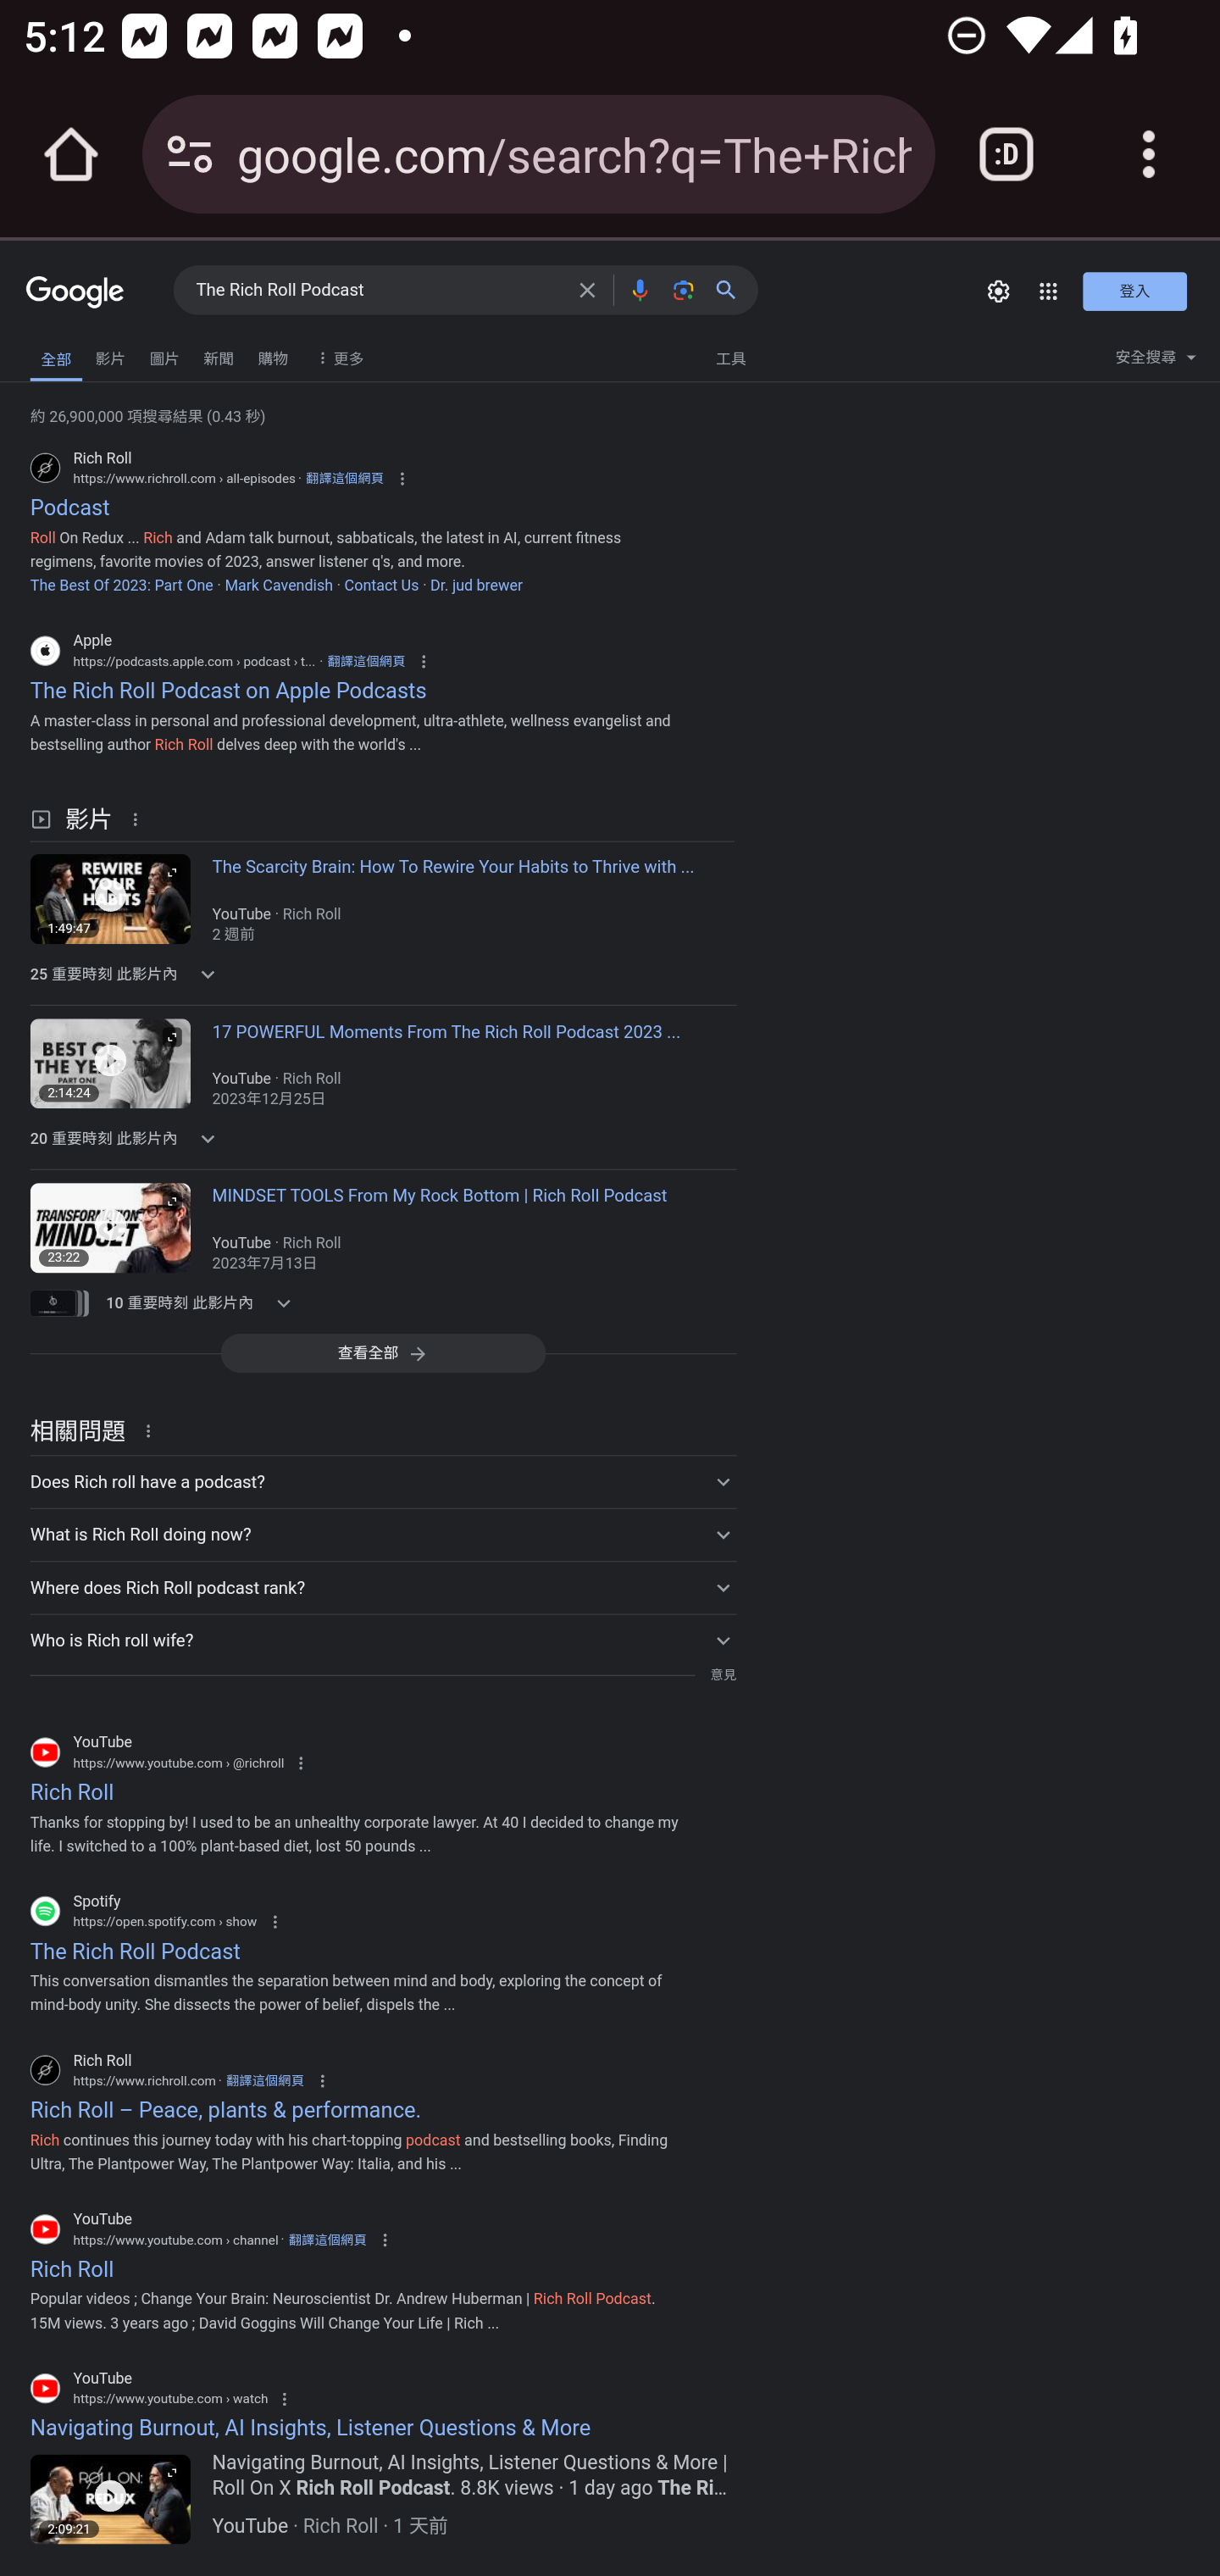 This screenshot has width=1220, height=2576. I want to click on 以圖搜尋, so click(683, 290).